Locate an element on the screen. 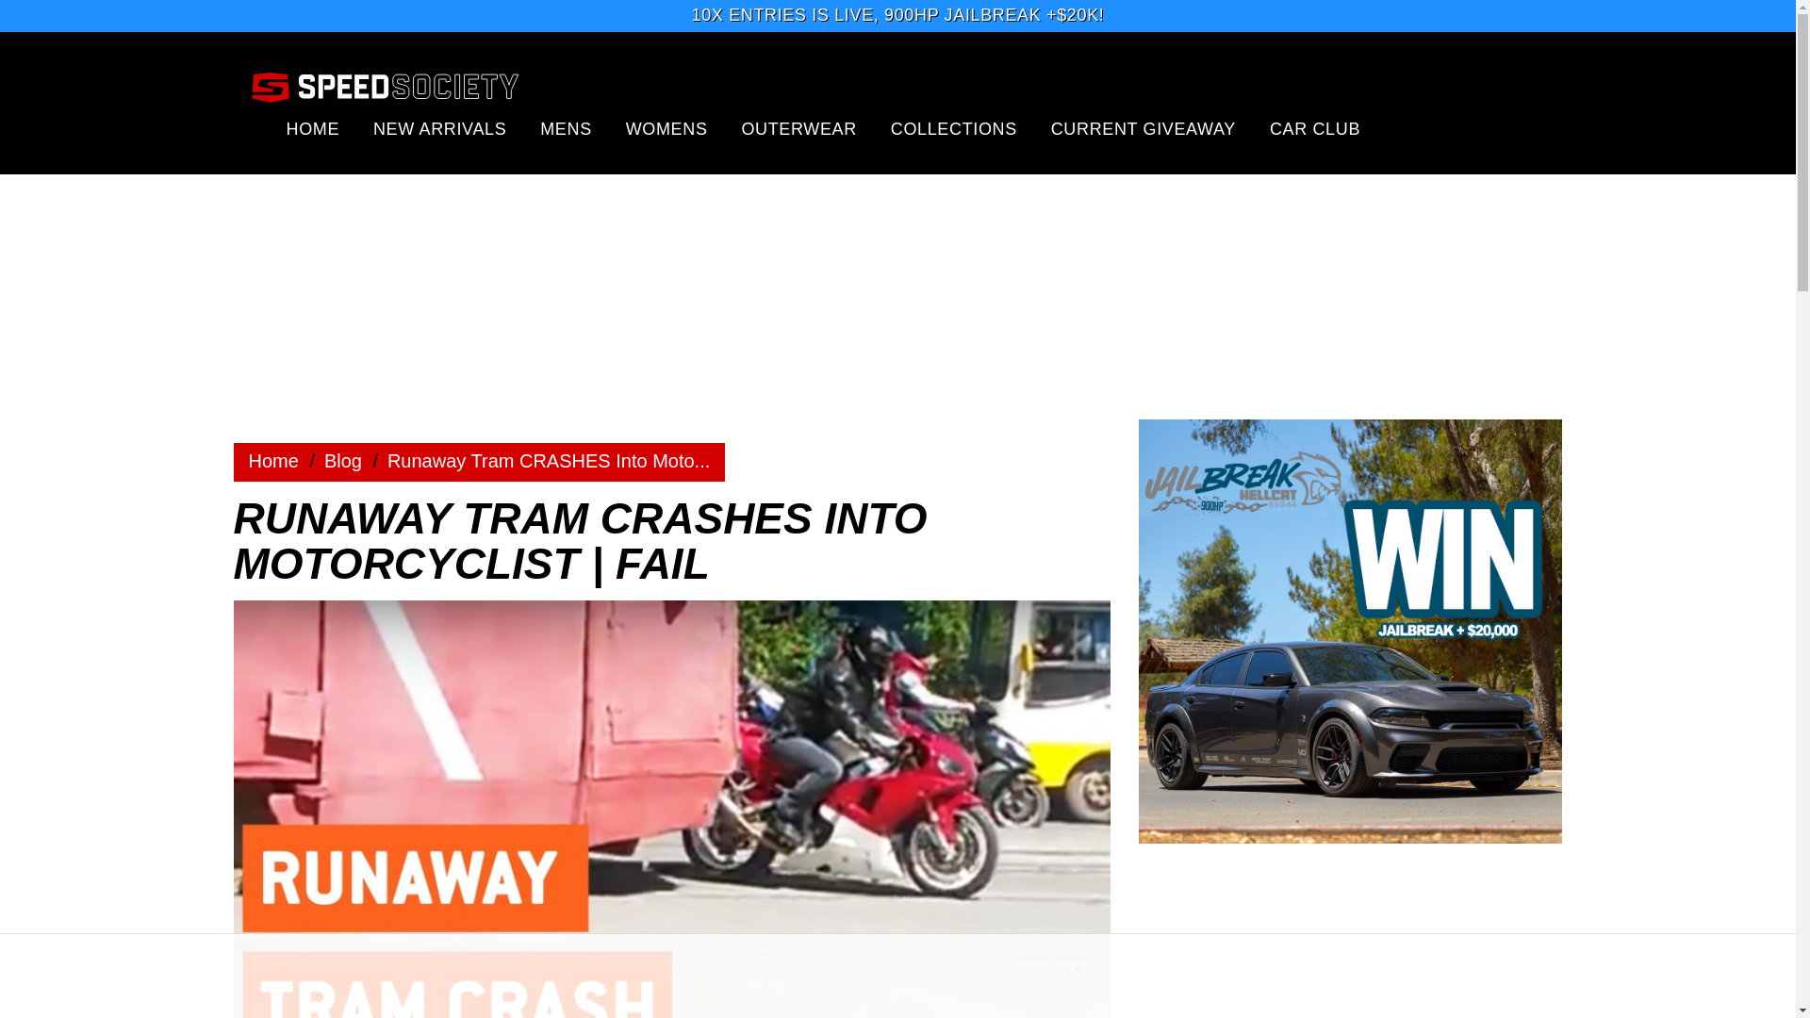 The width and height of the screenshot is (1810, 1018). WOMENS is located at coordinates (666, 128).